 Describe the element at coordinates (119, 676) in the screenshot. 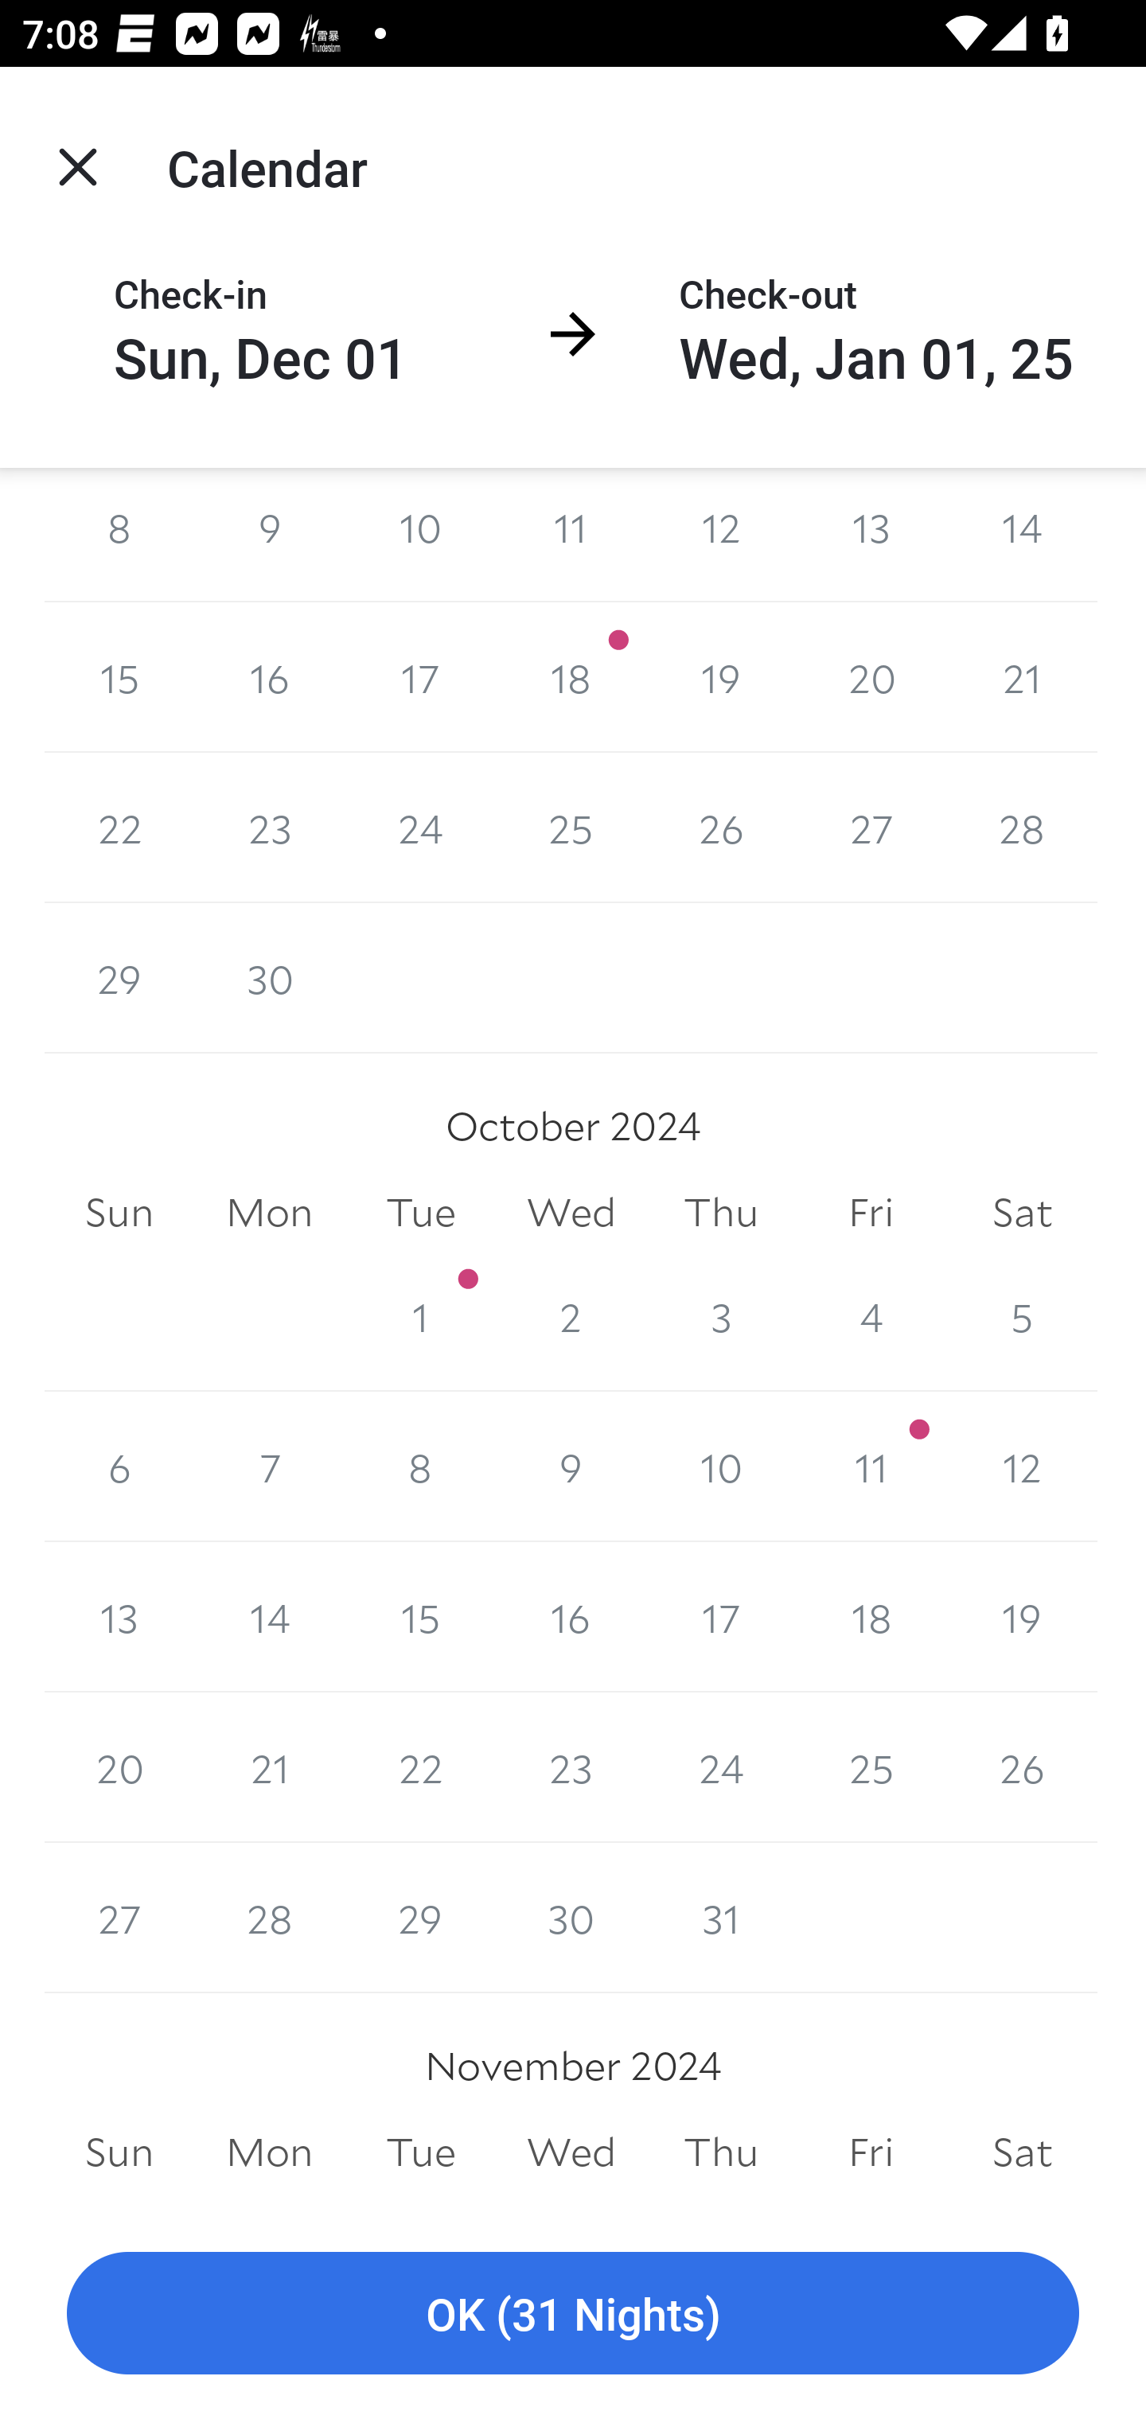

I see `15 15 September 2024` at that location.